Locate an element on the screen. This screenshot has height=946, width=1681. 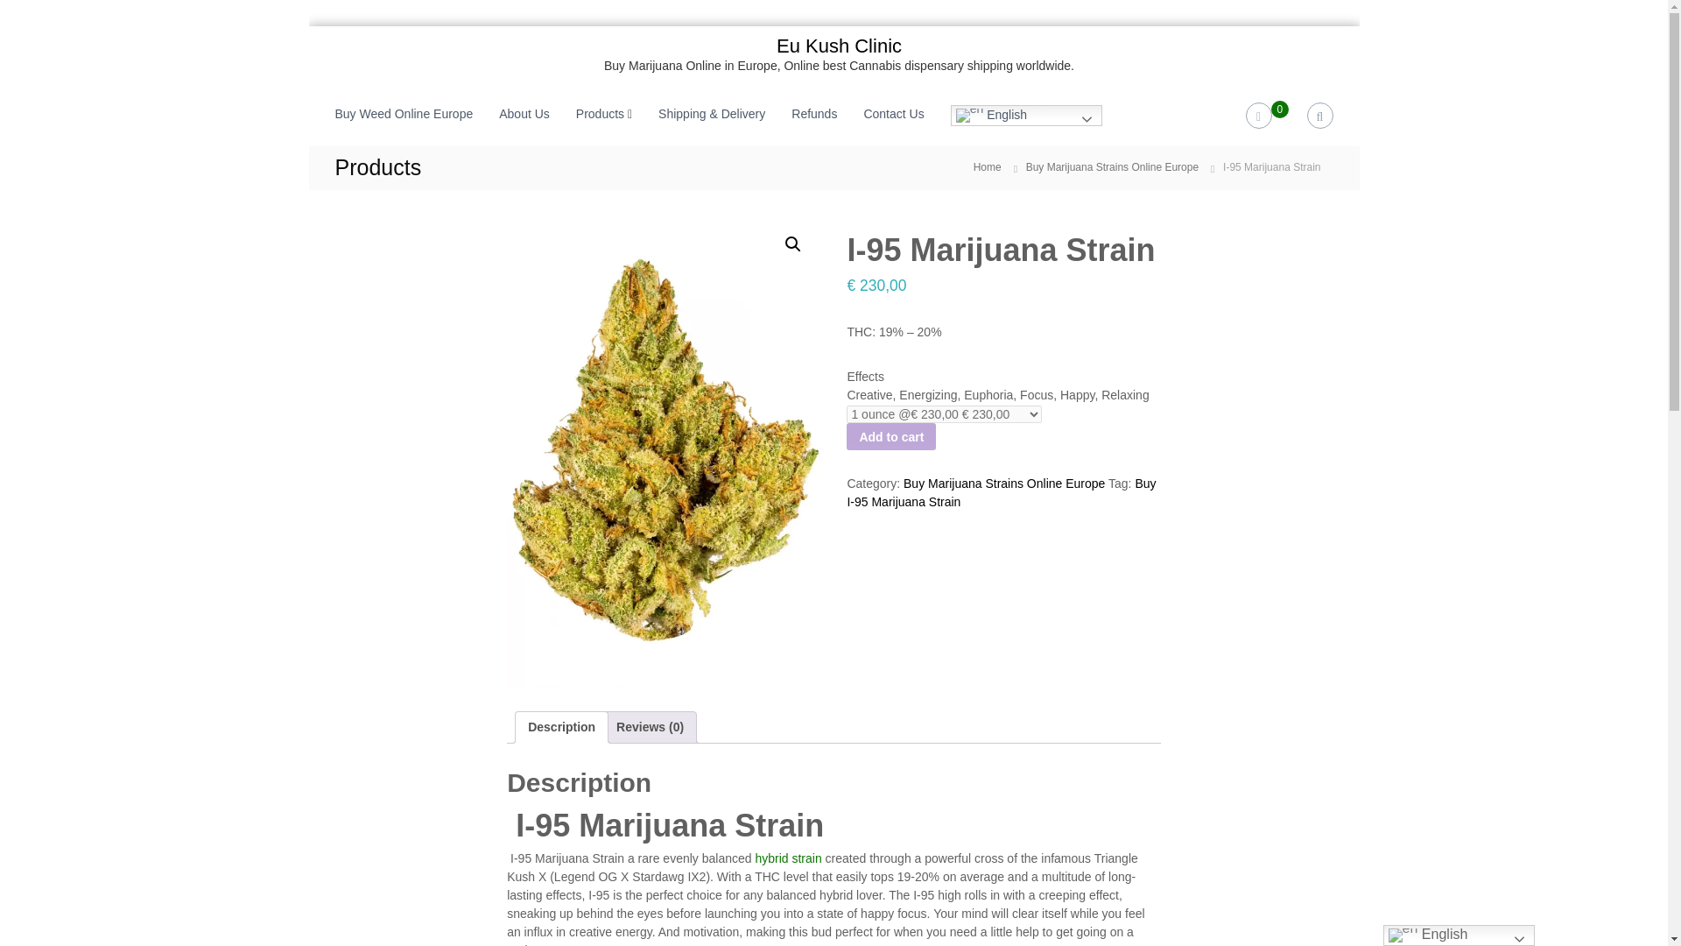
About Us is located at coordinates (524, 114).